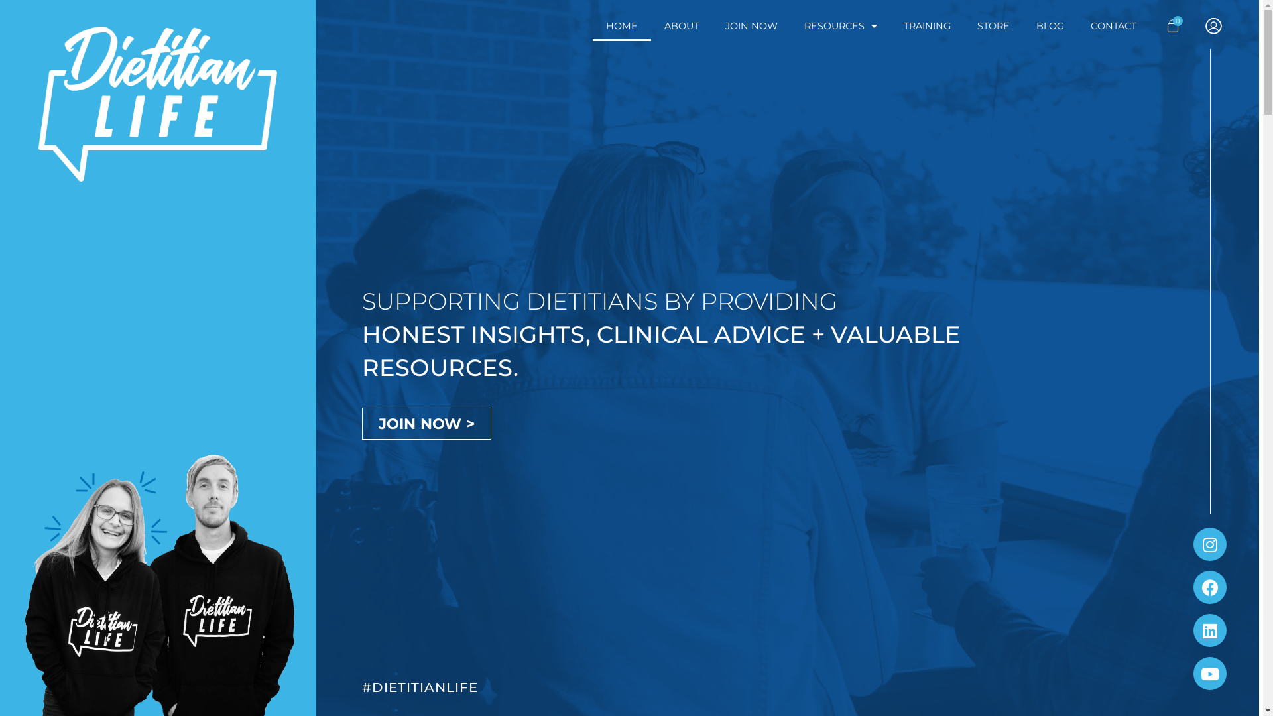 Image resolution: width=1273 pixels, height=716 pixels. What do you see at coordinates (622, 26) in the screenshot?
I see `HOME` at bounding box center [622, 26].